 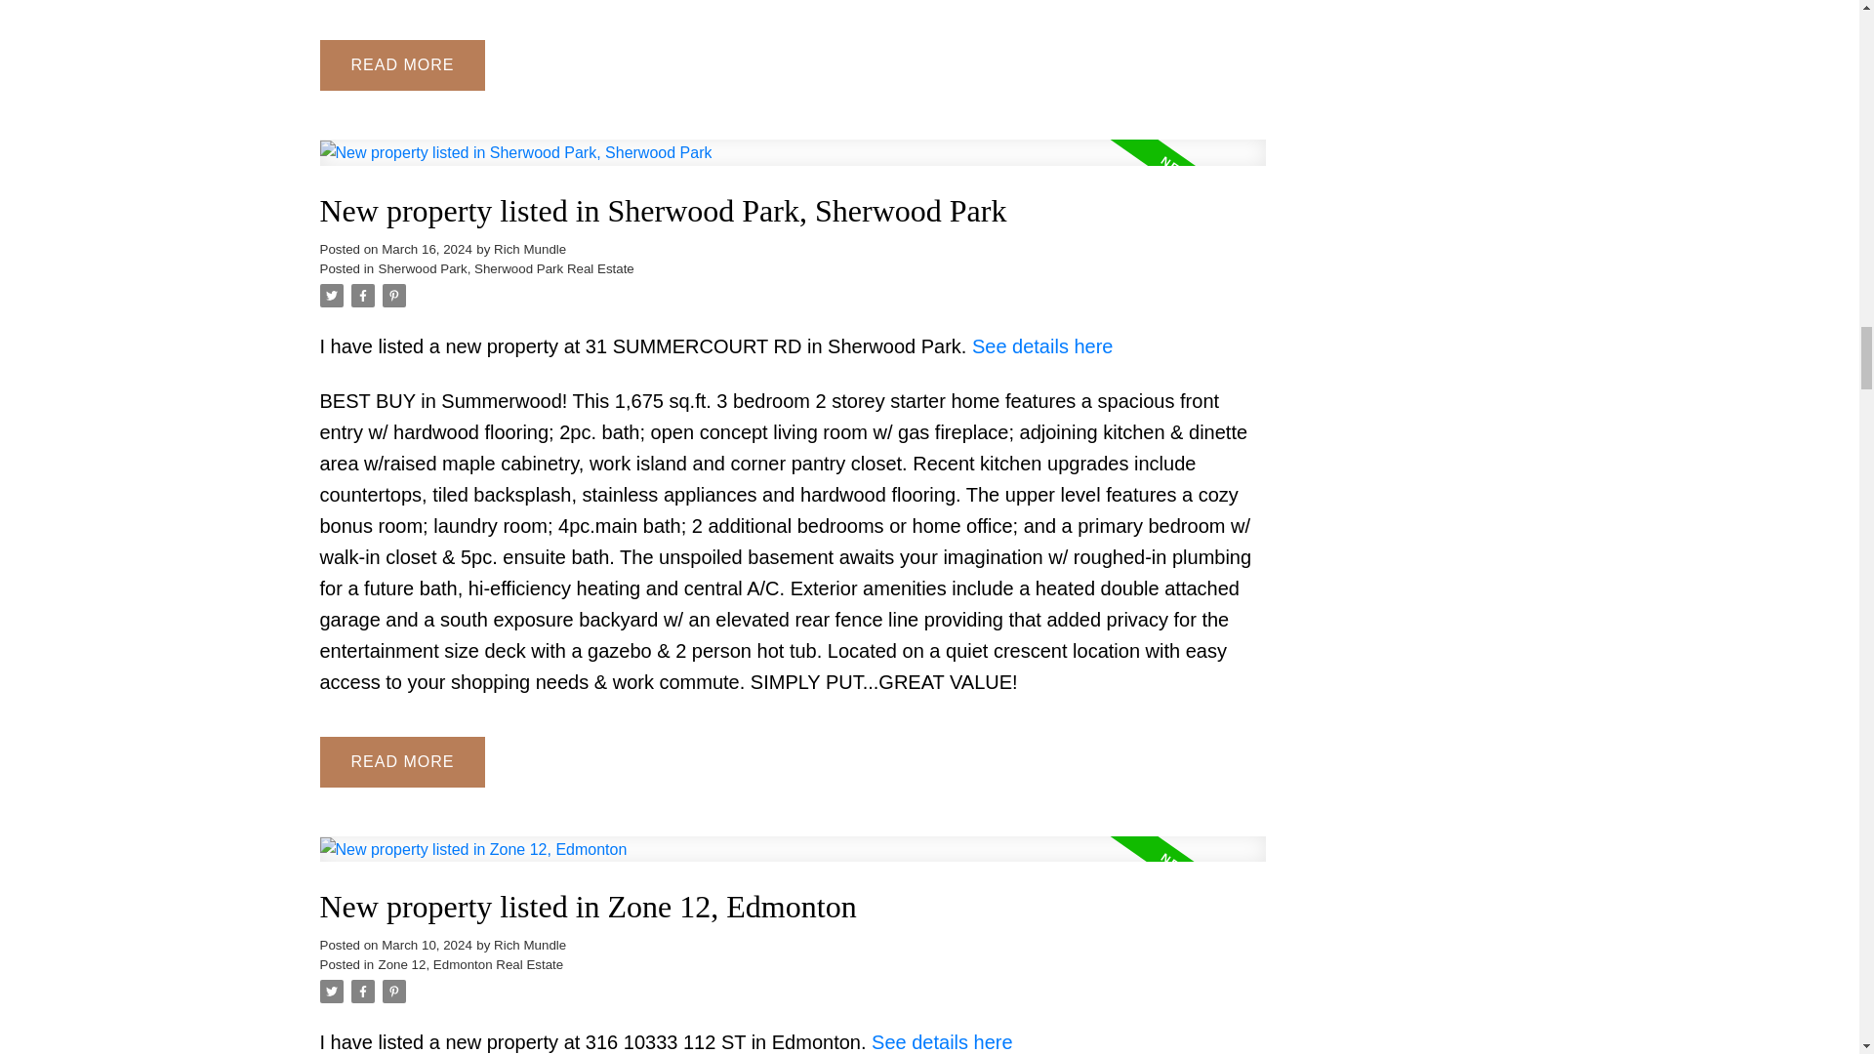 I want to click on Read full post, so click(x=793, y=164).